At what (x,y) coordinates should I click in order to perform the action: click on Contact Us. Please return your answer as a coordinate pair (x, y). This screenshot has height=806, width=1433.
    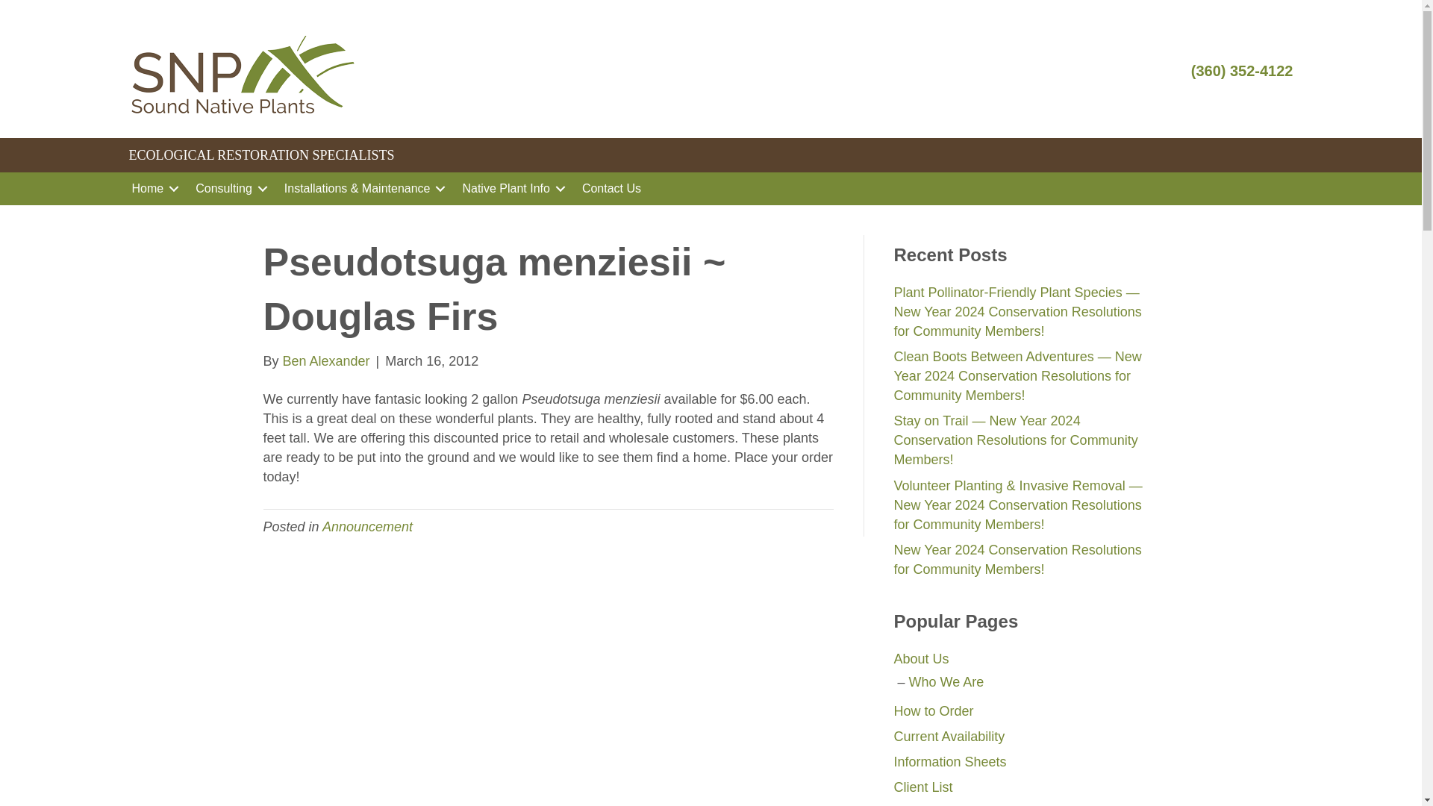
    Looking at the image, I should click on (612, 189).